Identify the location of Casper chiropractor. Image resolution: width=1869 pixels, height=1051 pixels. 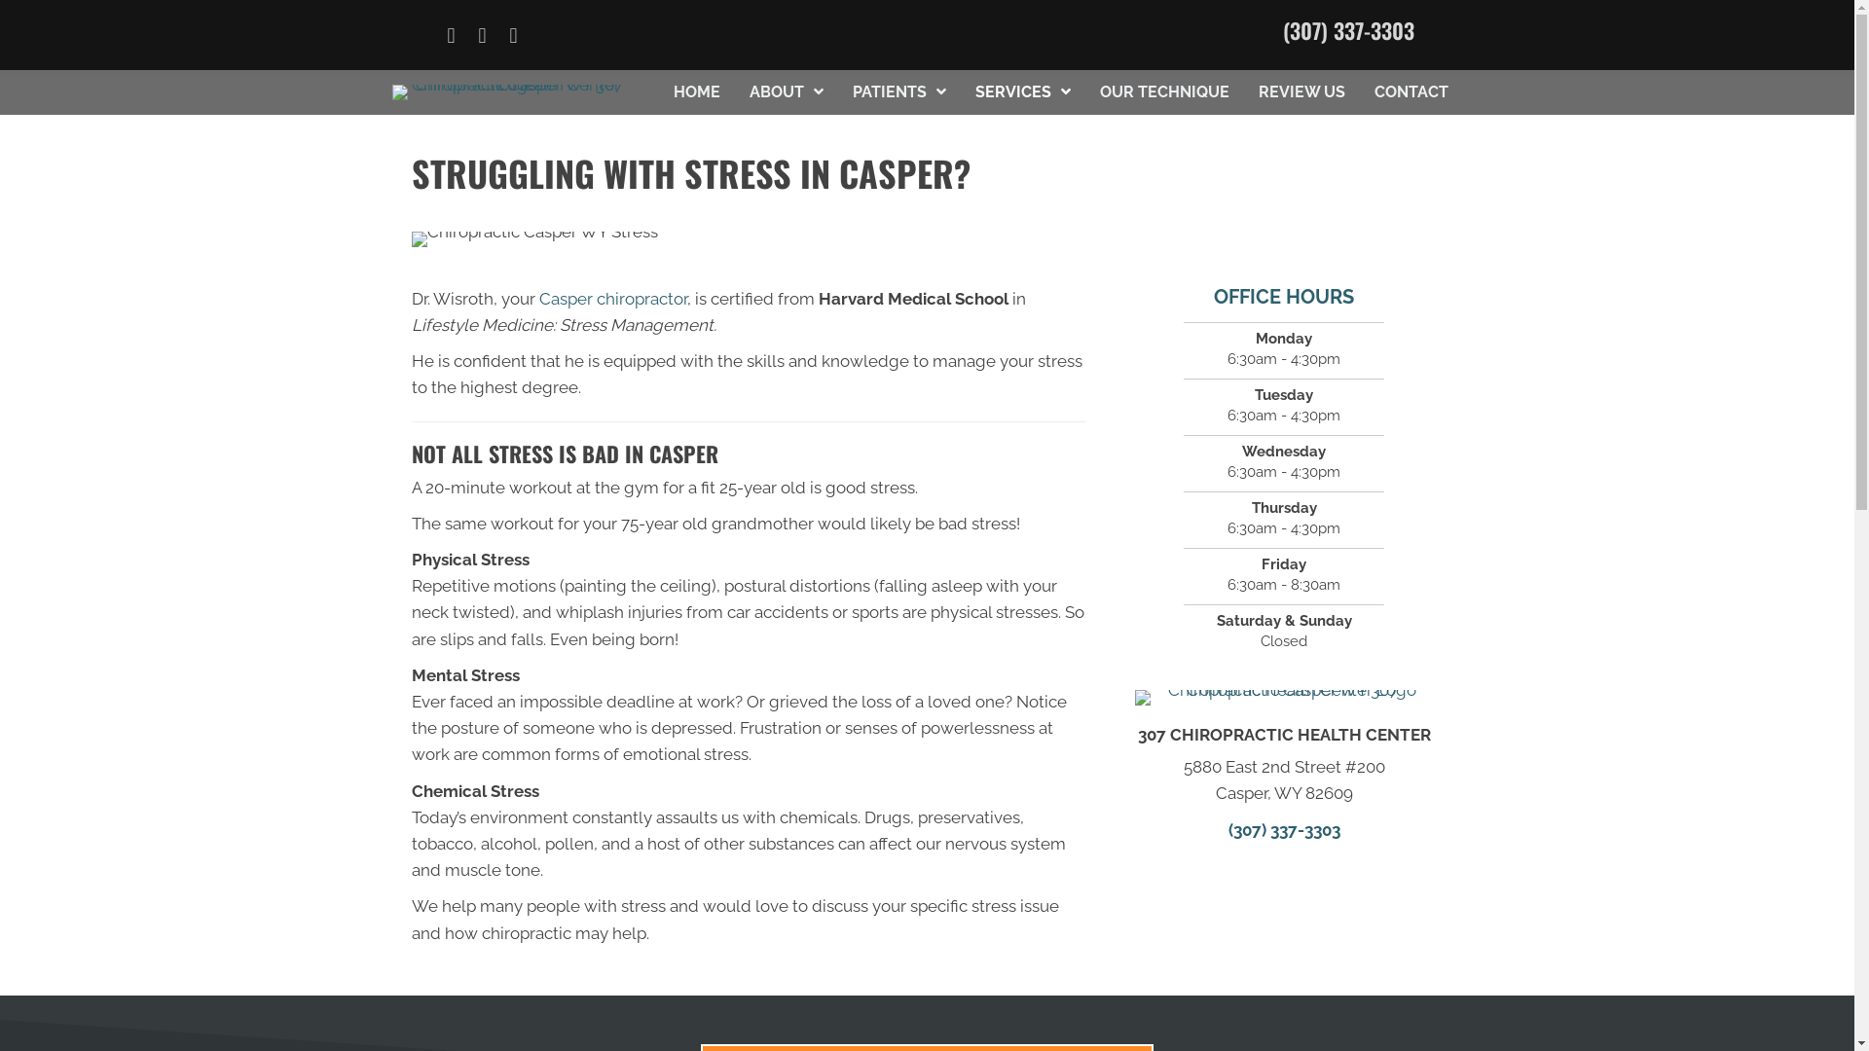
(613, 299).